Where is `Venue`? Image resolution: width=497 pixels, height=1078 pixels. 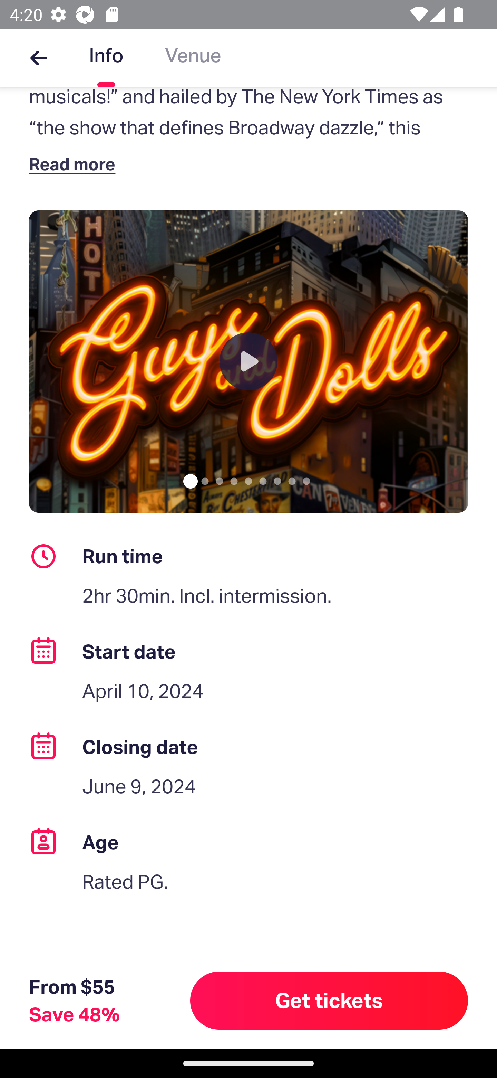 Venue is located at coordinates (193, 58).